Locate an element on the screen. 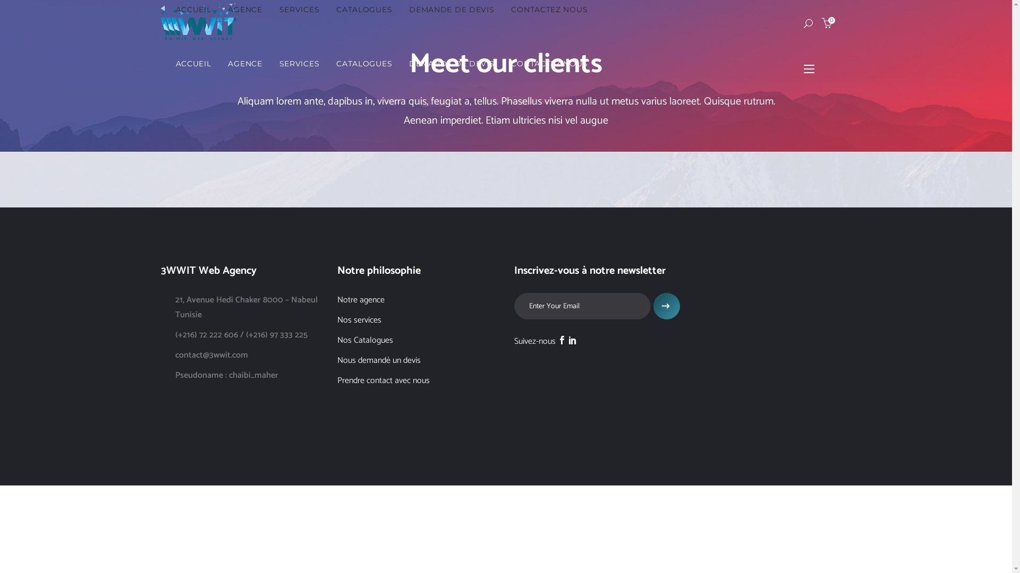 The height and width of the screenshot is (573, 1020). DEMANDE DE DEVIS is located at coordinates (452, 64).